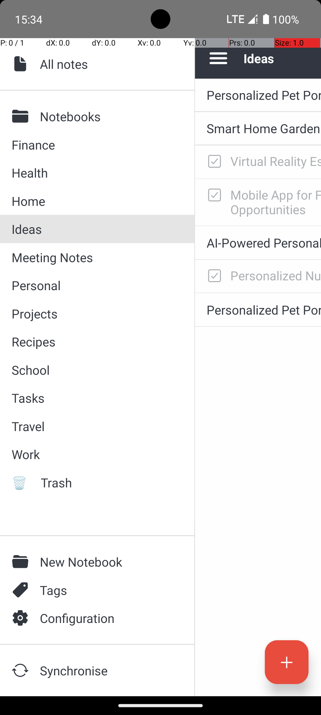 This screenshot has width=321, height=715. I want to click on Virtual Reality Escape Room, so click(276, 161).